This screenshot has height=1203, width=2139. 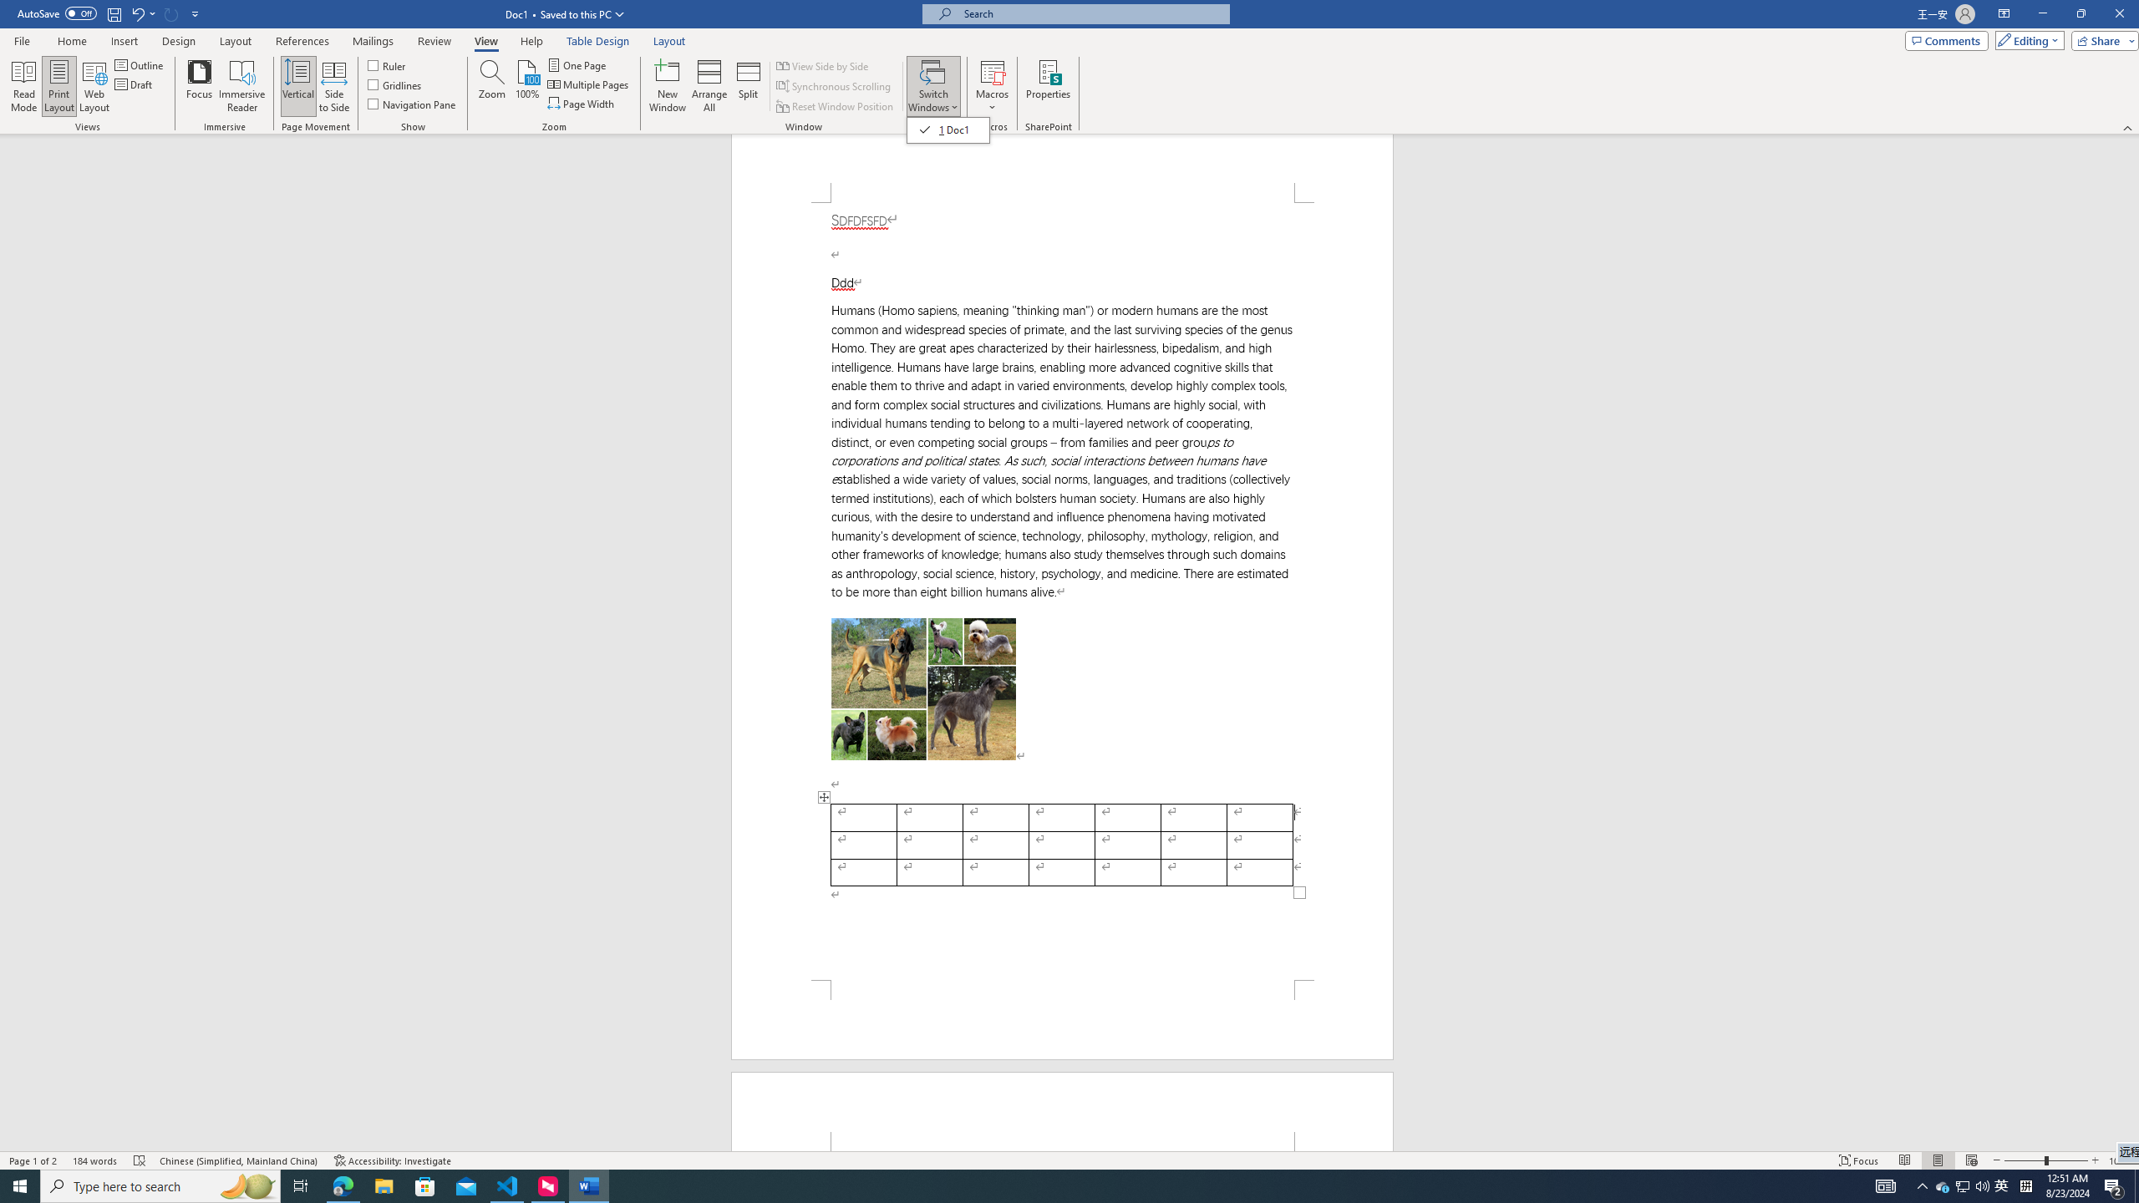 What do you see at coordinates (1964, 1186) in the screenshot?
I see `User Promoted Notification Area` at bounding box center [1964, 1186].